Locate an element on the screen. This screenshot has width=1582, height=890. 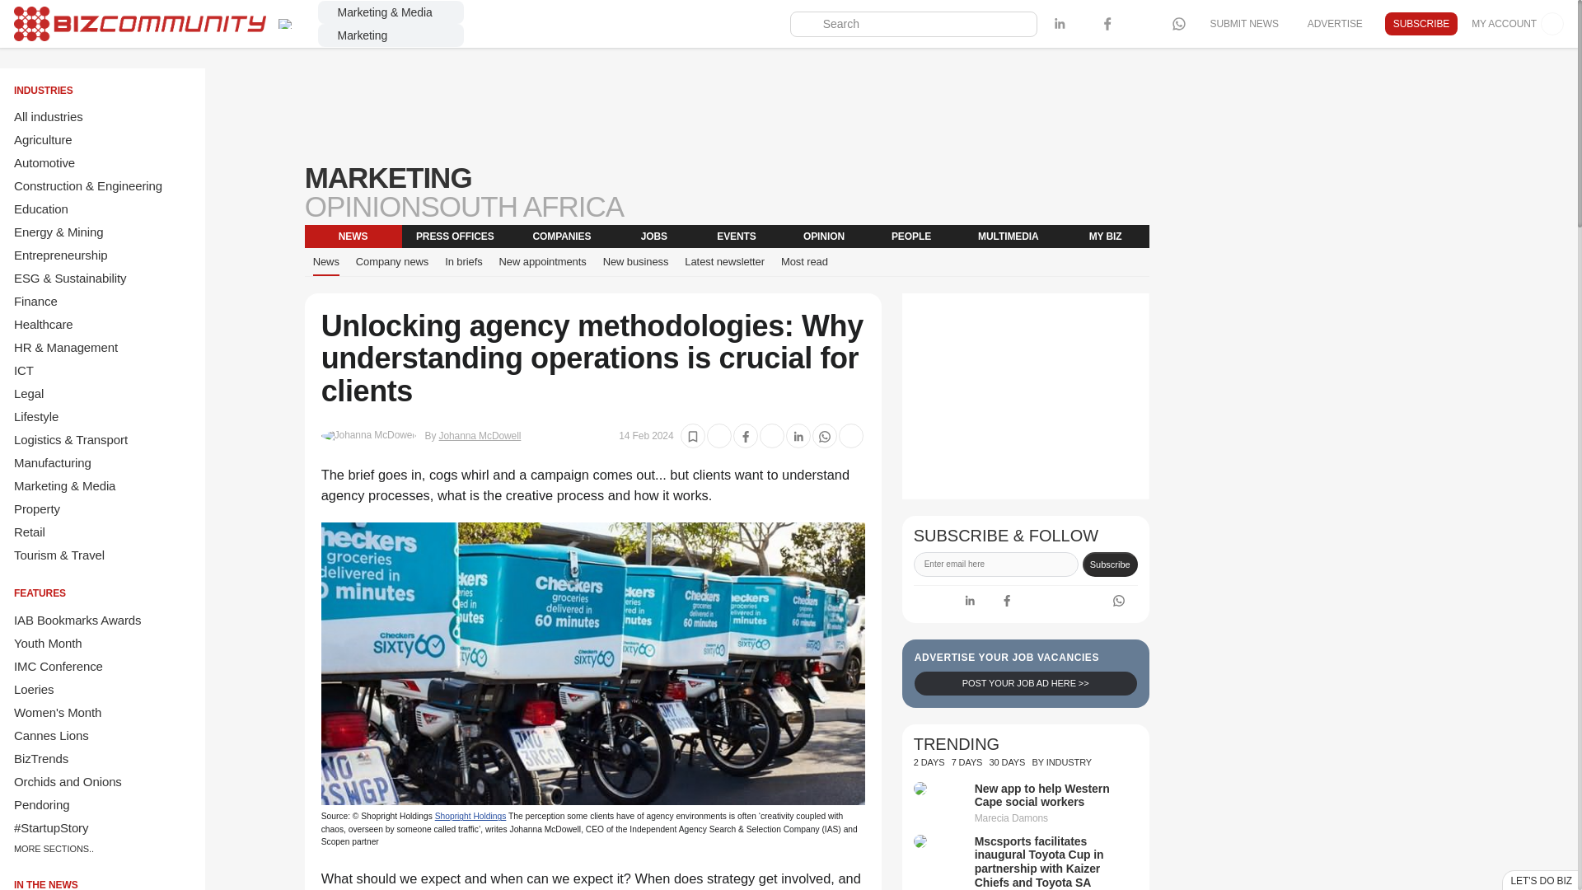
MY ACCOUNT is located at coordinates (1518, 24).